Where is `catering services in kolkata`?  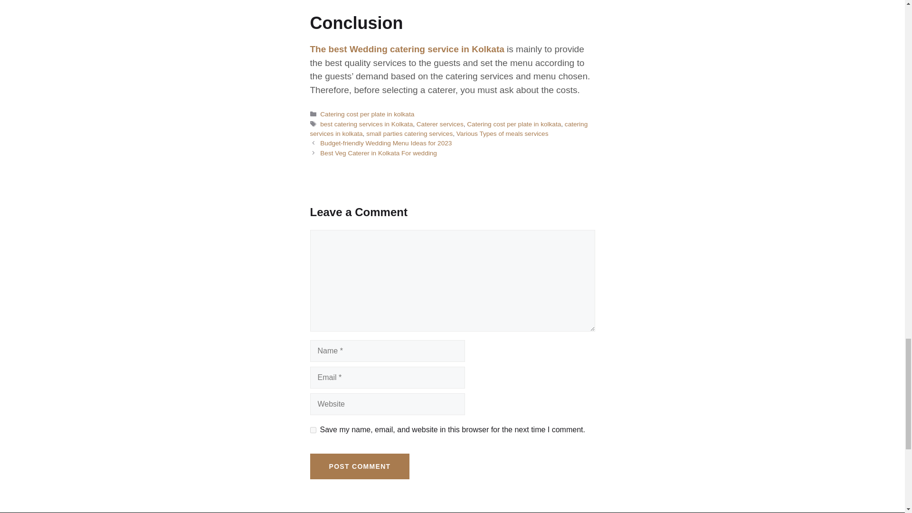 catering services in kolkata is located at coordinates (448, 129).